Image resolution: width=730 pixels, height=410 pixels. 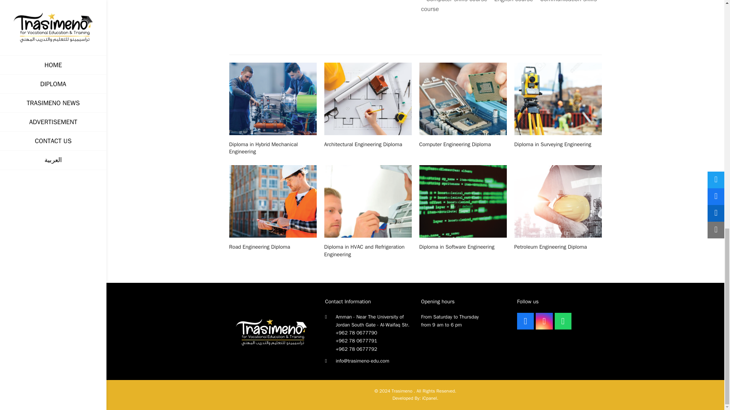 What do you see at coordinates (544, 321) in the screenshot?
I see `Instagram` at bounding box center [544, 321].